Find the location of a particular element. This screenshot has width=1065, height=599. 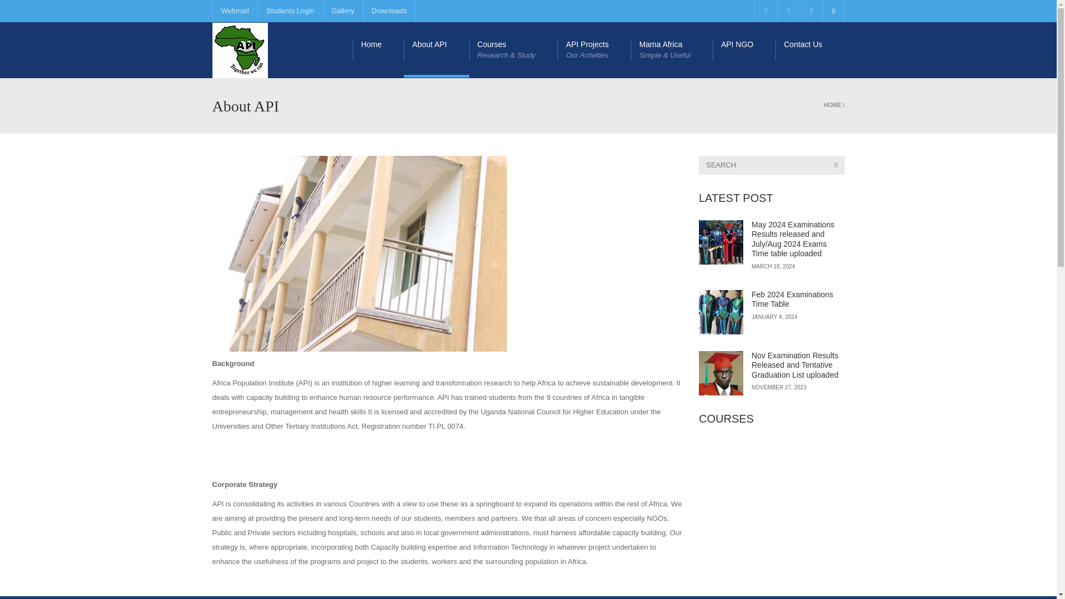

Gallery is located at coordinates (343, 11).